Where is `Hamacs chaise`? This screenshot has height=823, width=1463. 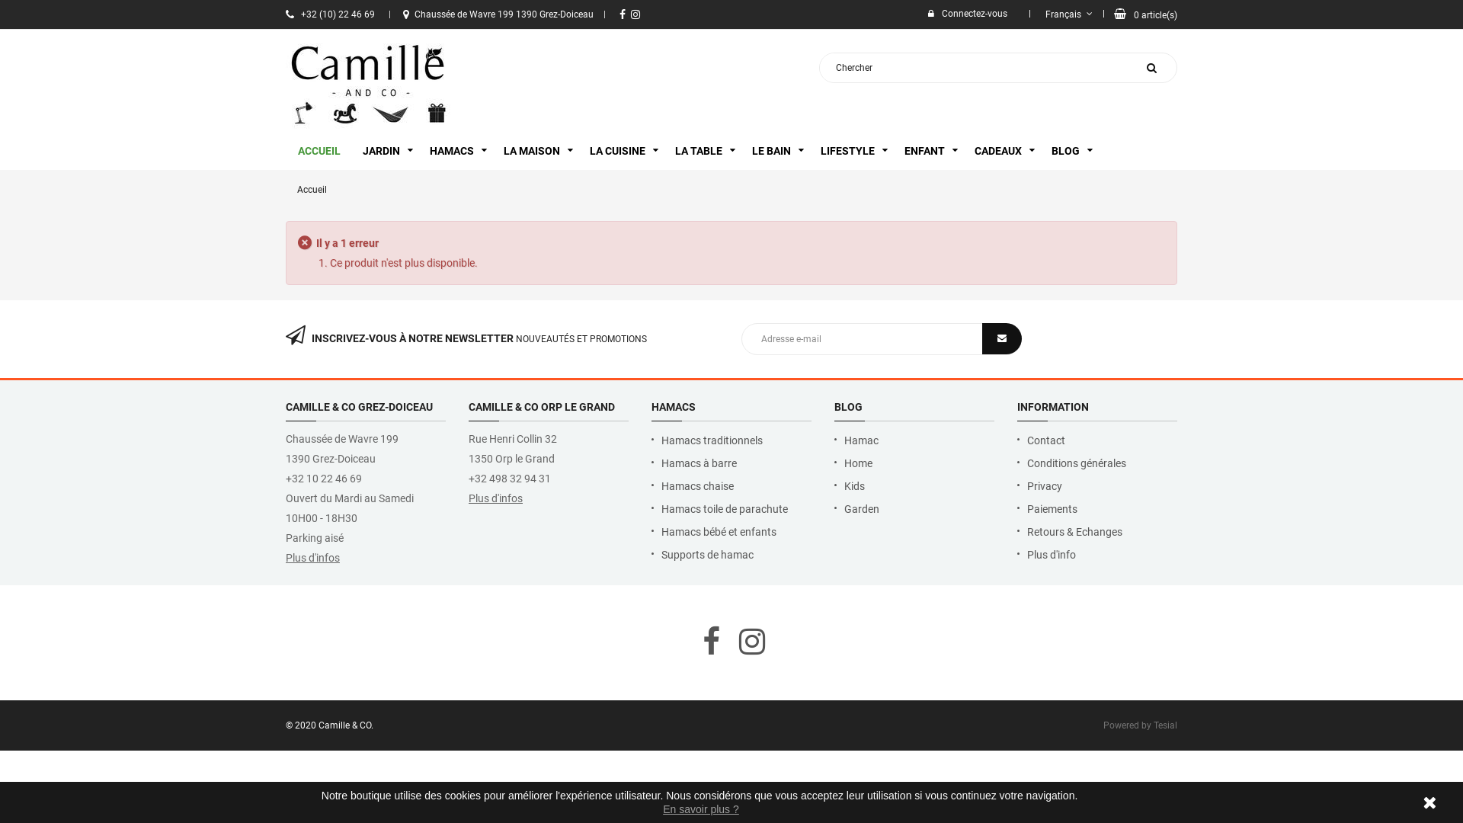
Hamacs chaise is located at coordinates (731, 486).